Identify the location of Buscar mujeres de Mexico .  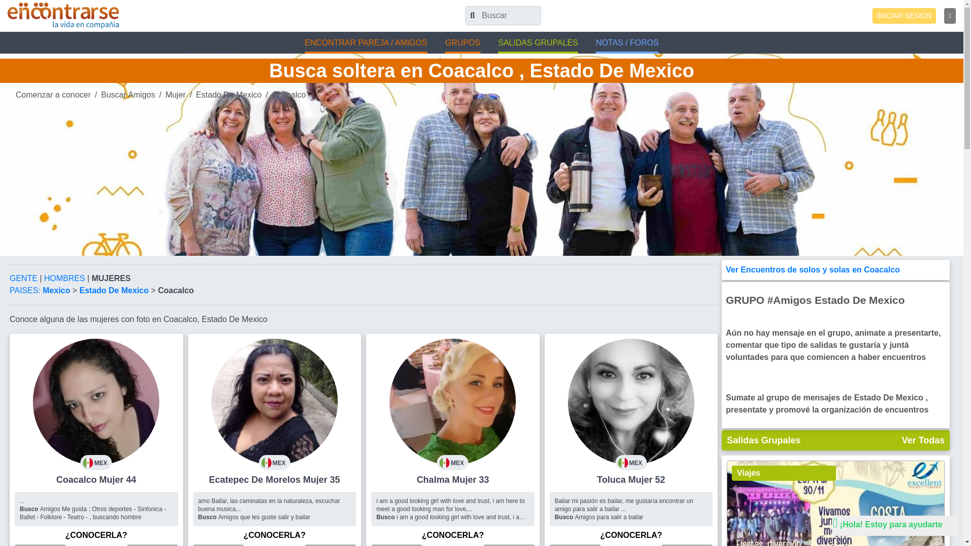
(58, 290).